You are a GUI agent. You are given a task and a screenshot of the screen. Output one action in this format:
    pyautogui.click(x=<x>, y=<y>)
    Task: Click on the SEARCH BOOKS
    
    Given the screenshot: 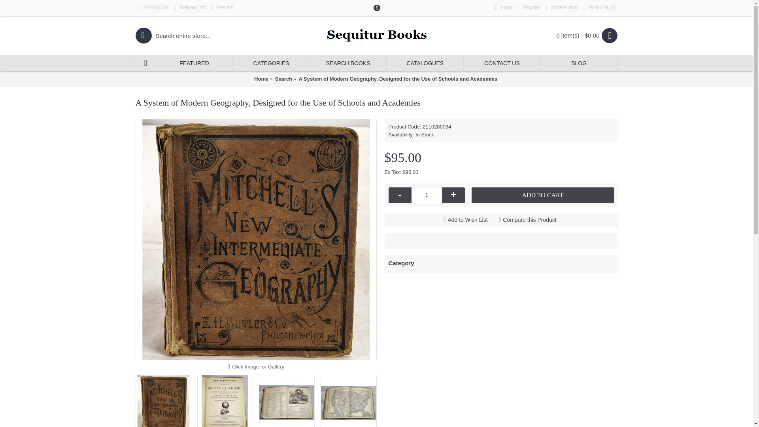 What is the action you would take?
    pyautogui.click(x=348, y=63)
    